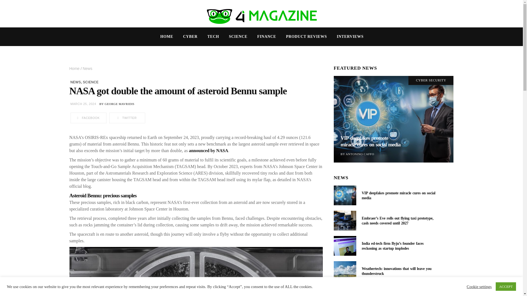 The image size is (527, 296). Describe the element at coordinates (345, 271) in the screenshot. I see `Weathertech: innovations that will leave you thunderstruck` at that location.